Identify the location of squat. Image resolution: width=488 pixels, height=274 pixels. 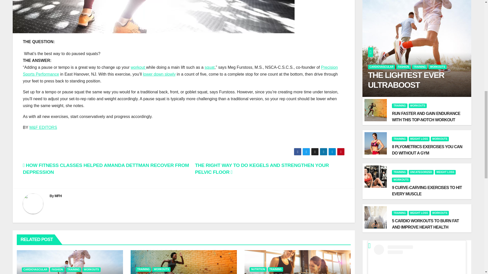
(209, 67).